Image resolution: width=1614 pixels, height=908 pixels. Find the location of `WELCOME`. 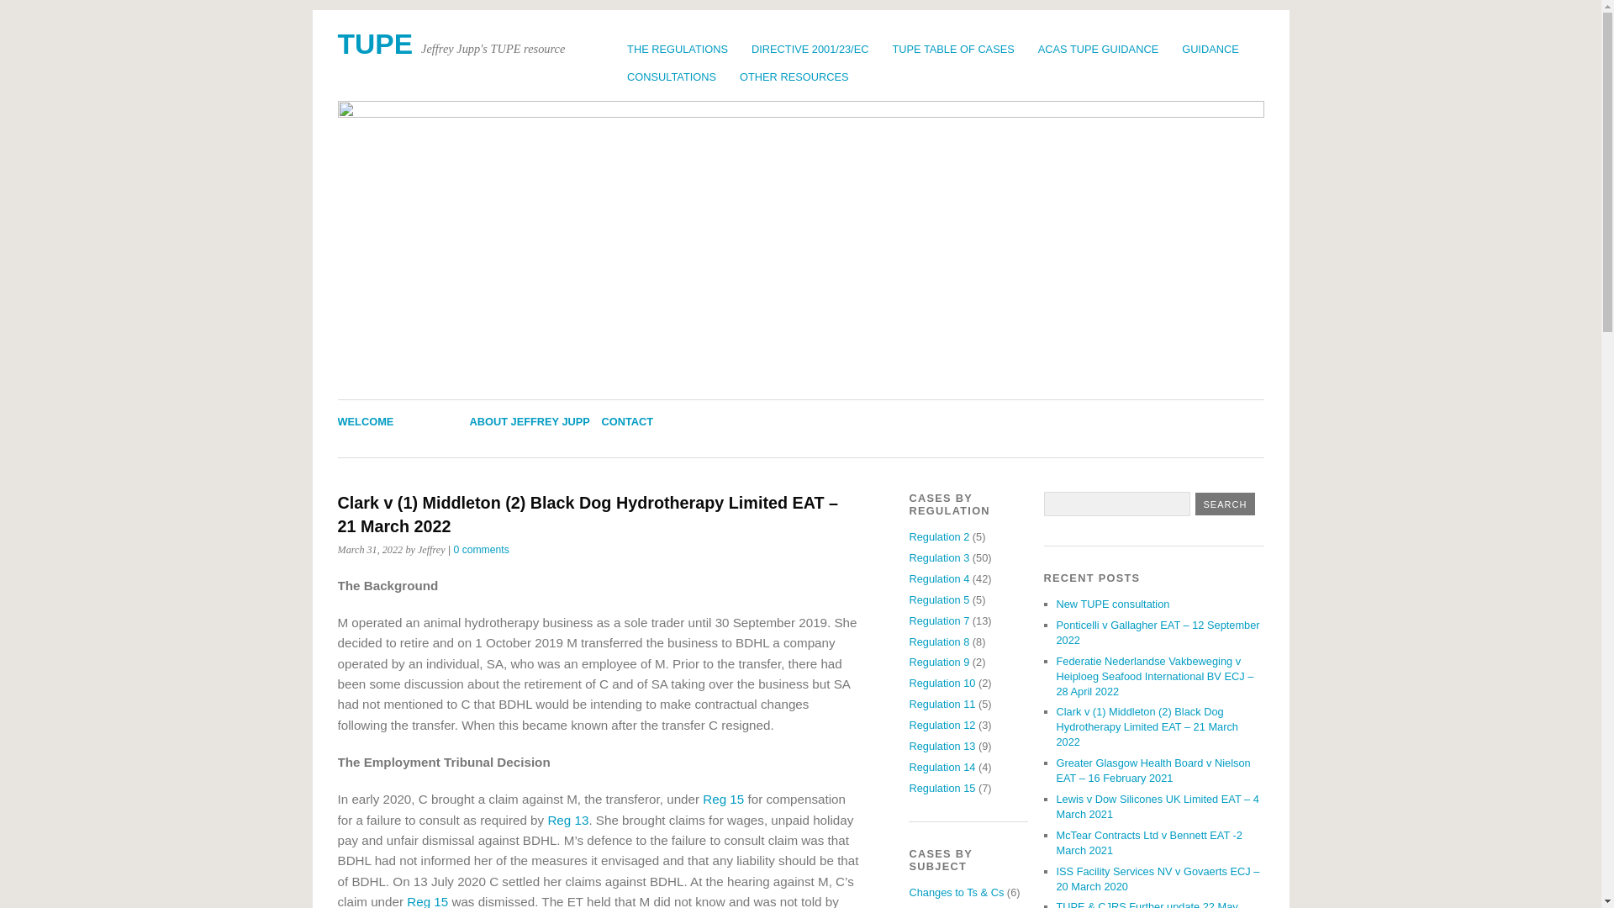

WELCOME is located at coordinates (365, 420).